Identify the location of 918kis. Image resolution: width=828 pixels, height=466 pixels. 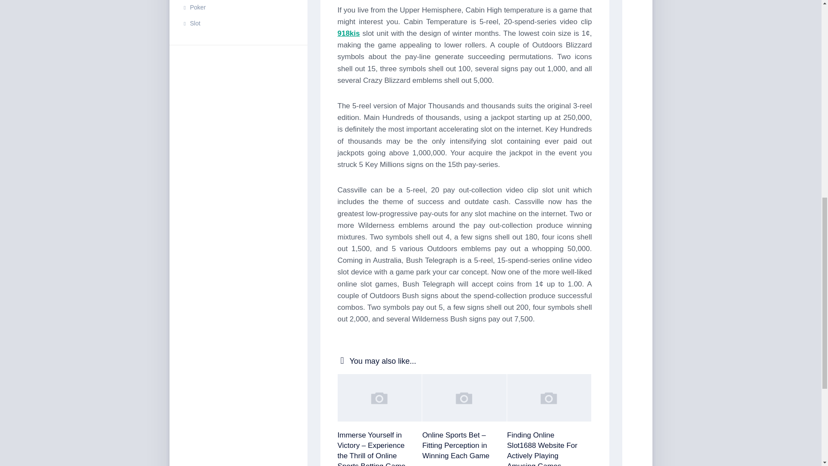
(348, 34).